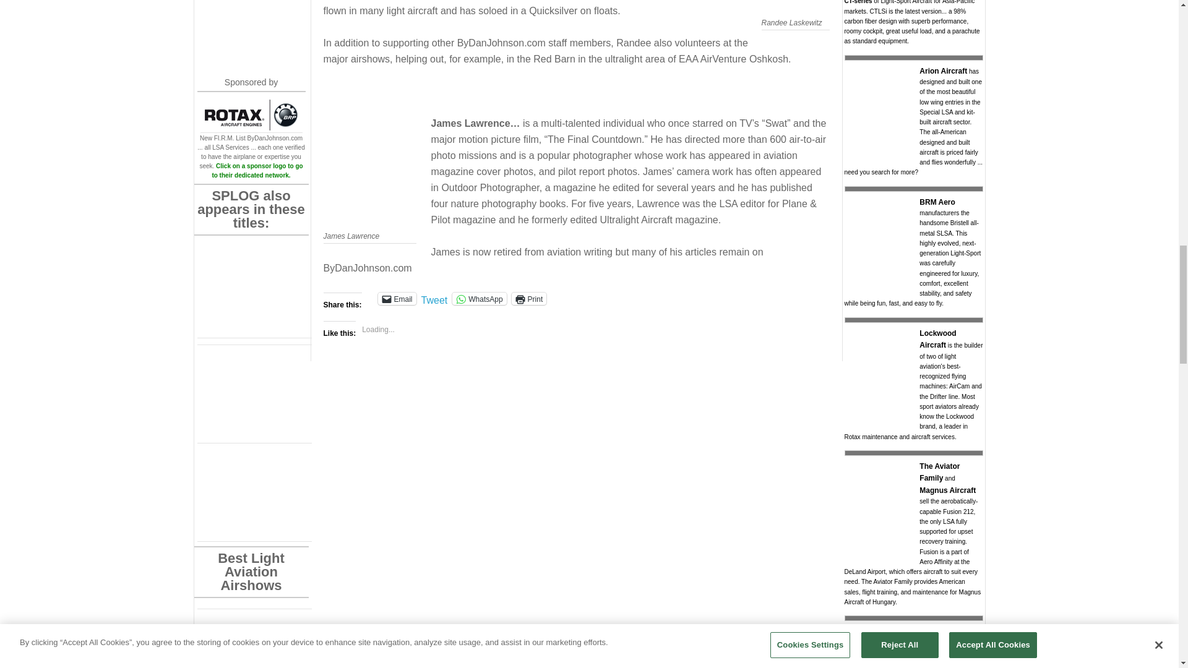 The image size is (1188, 668). I want to click on Click to print, so click(529, 298).